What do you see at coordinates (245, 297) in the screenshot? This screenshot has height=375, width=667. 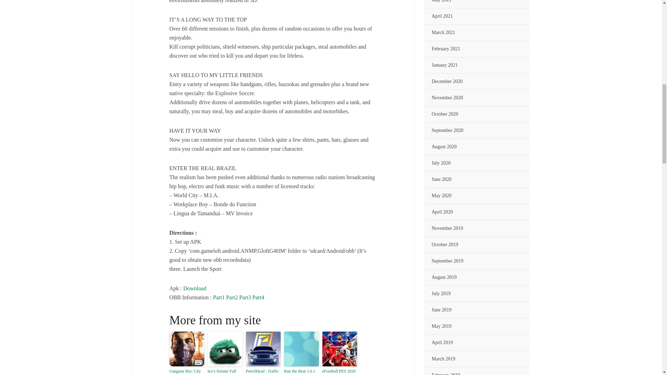 I see `Part3` at bounding box center [245, 297].